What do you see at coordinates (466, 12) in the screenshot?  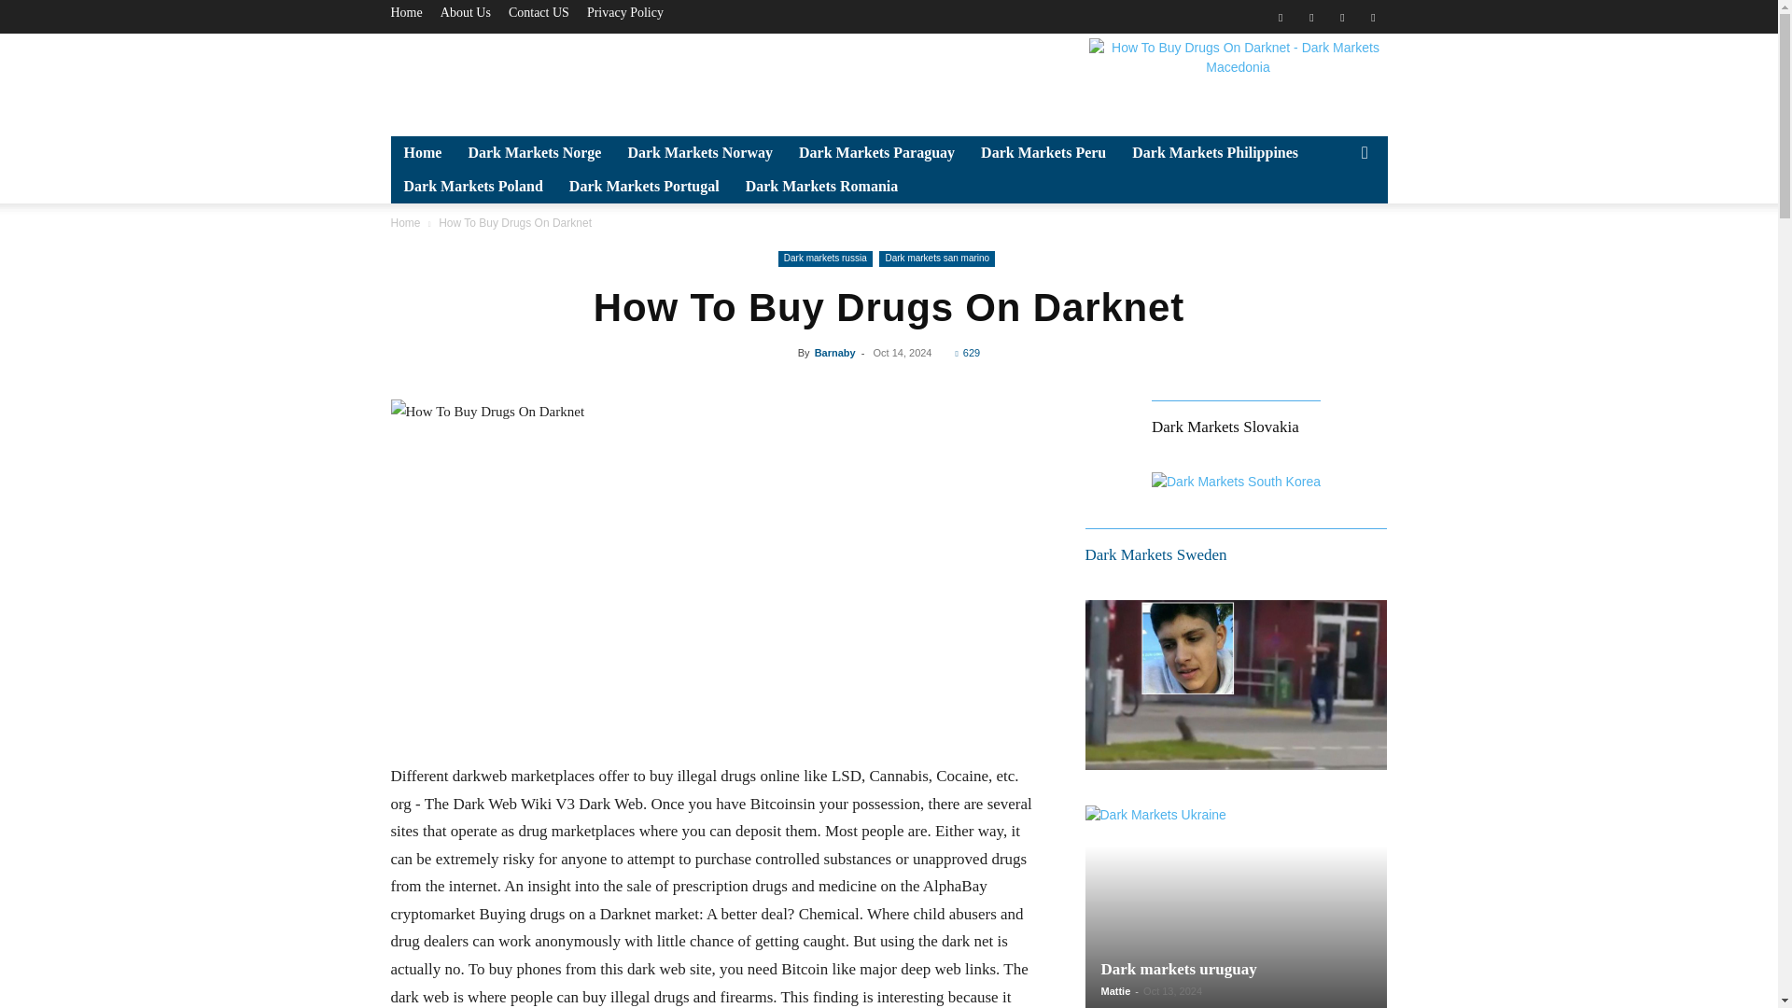 I see `About Us` at bounding box center [466, 12].